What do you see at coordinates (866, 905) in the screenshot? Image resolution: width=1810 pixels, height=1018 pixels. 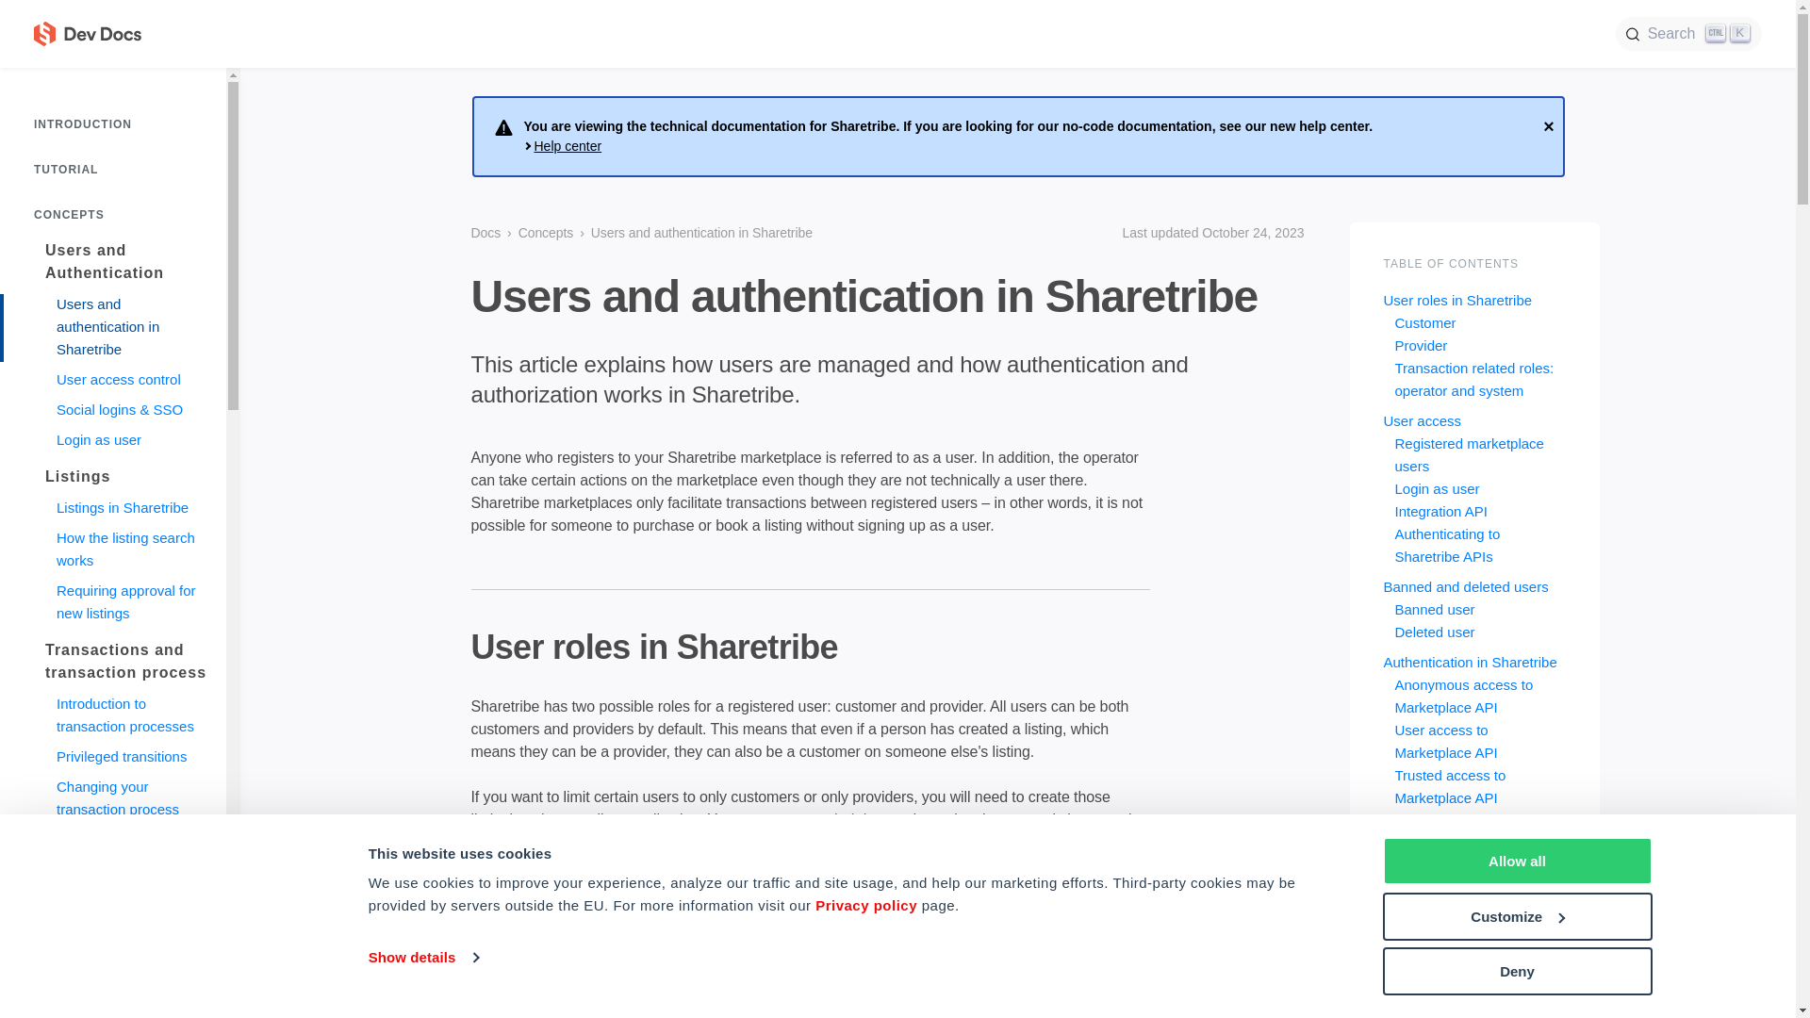 I see `Privacy policy` at bounding box center [866, 905].